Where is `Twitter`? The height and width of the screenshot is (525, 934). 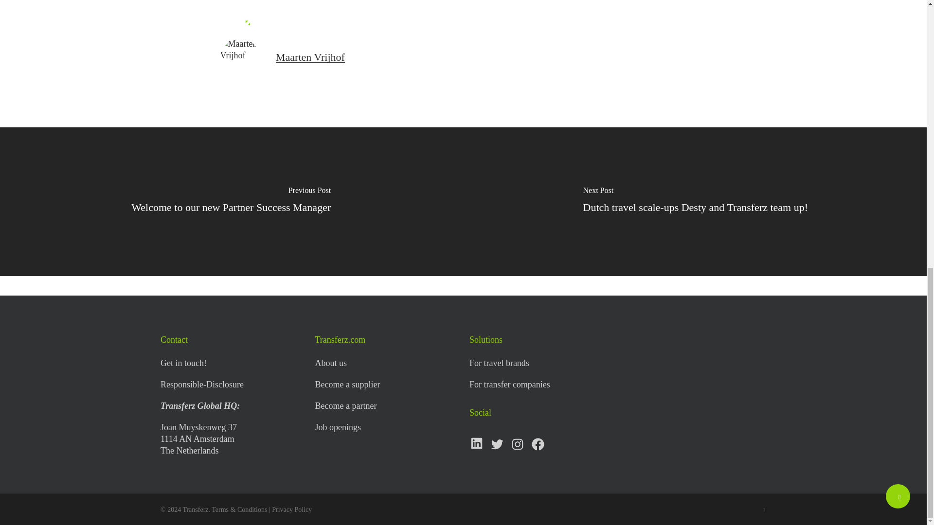 Twitter is located at coordinates (497, 444).